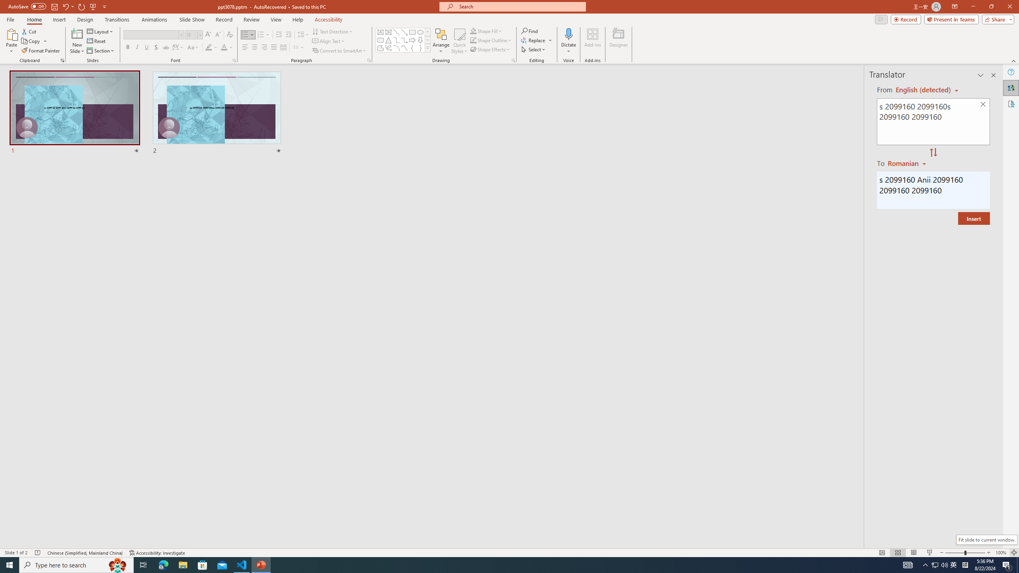  I want to click on Italic, so click(137, 48).